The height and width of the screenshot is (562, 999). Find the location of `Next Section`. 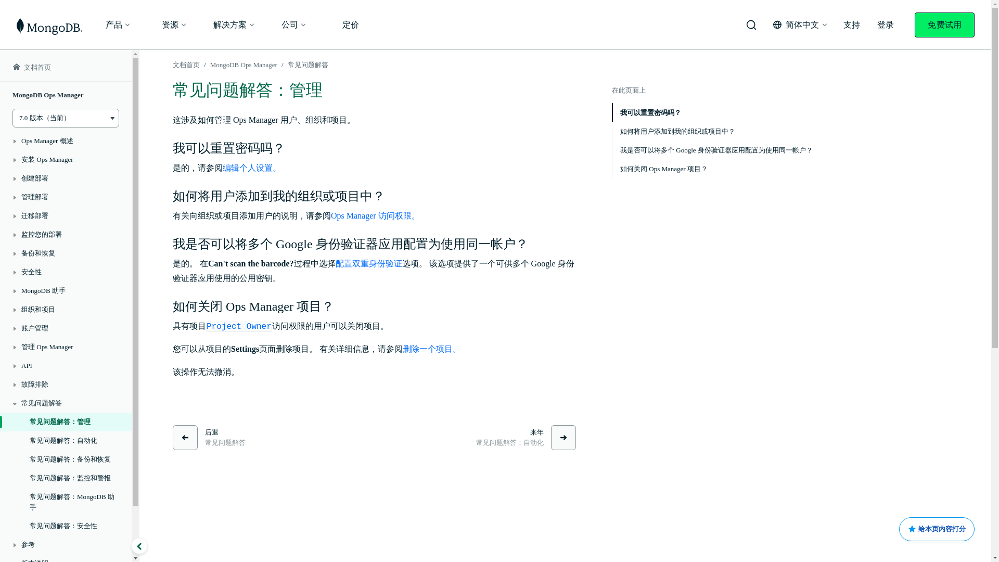

Next Section is located at coordinates (526, 437).